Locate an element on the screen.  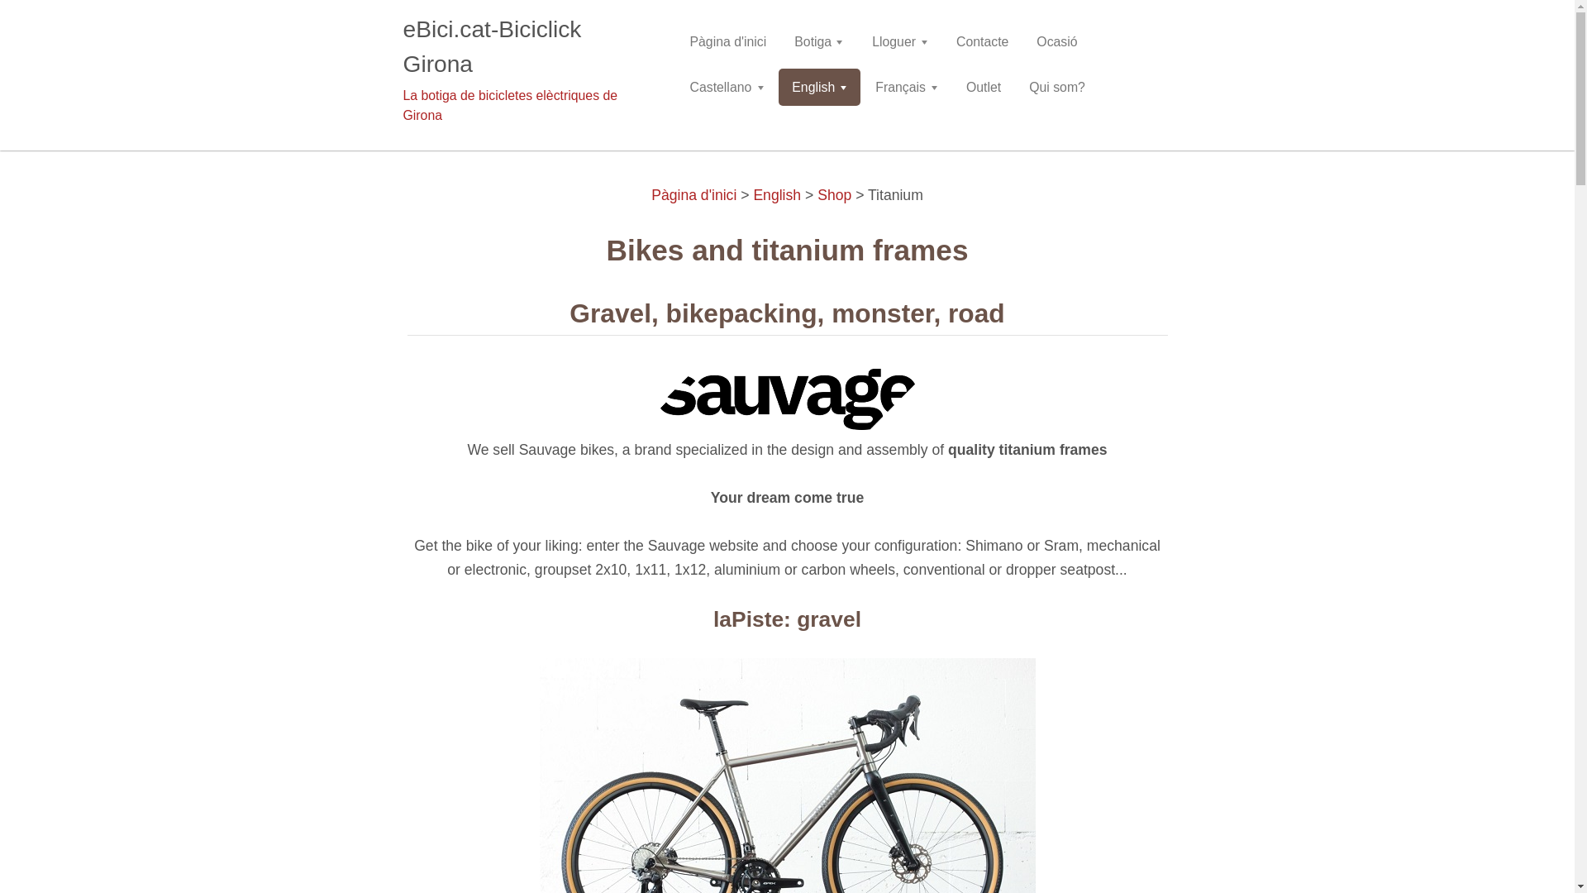
Castellano is located at coordinates (726, 88).